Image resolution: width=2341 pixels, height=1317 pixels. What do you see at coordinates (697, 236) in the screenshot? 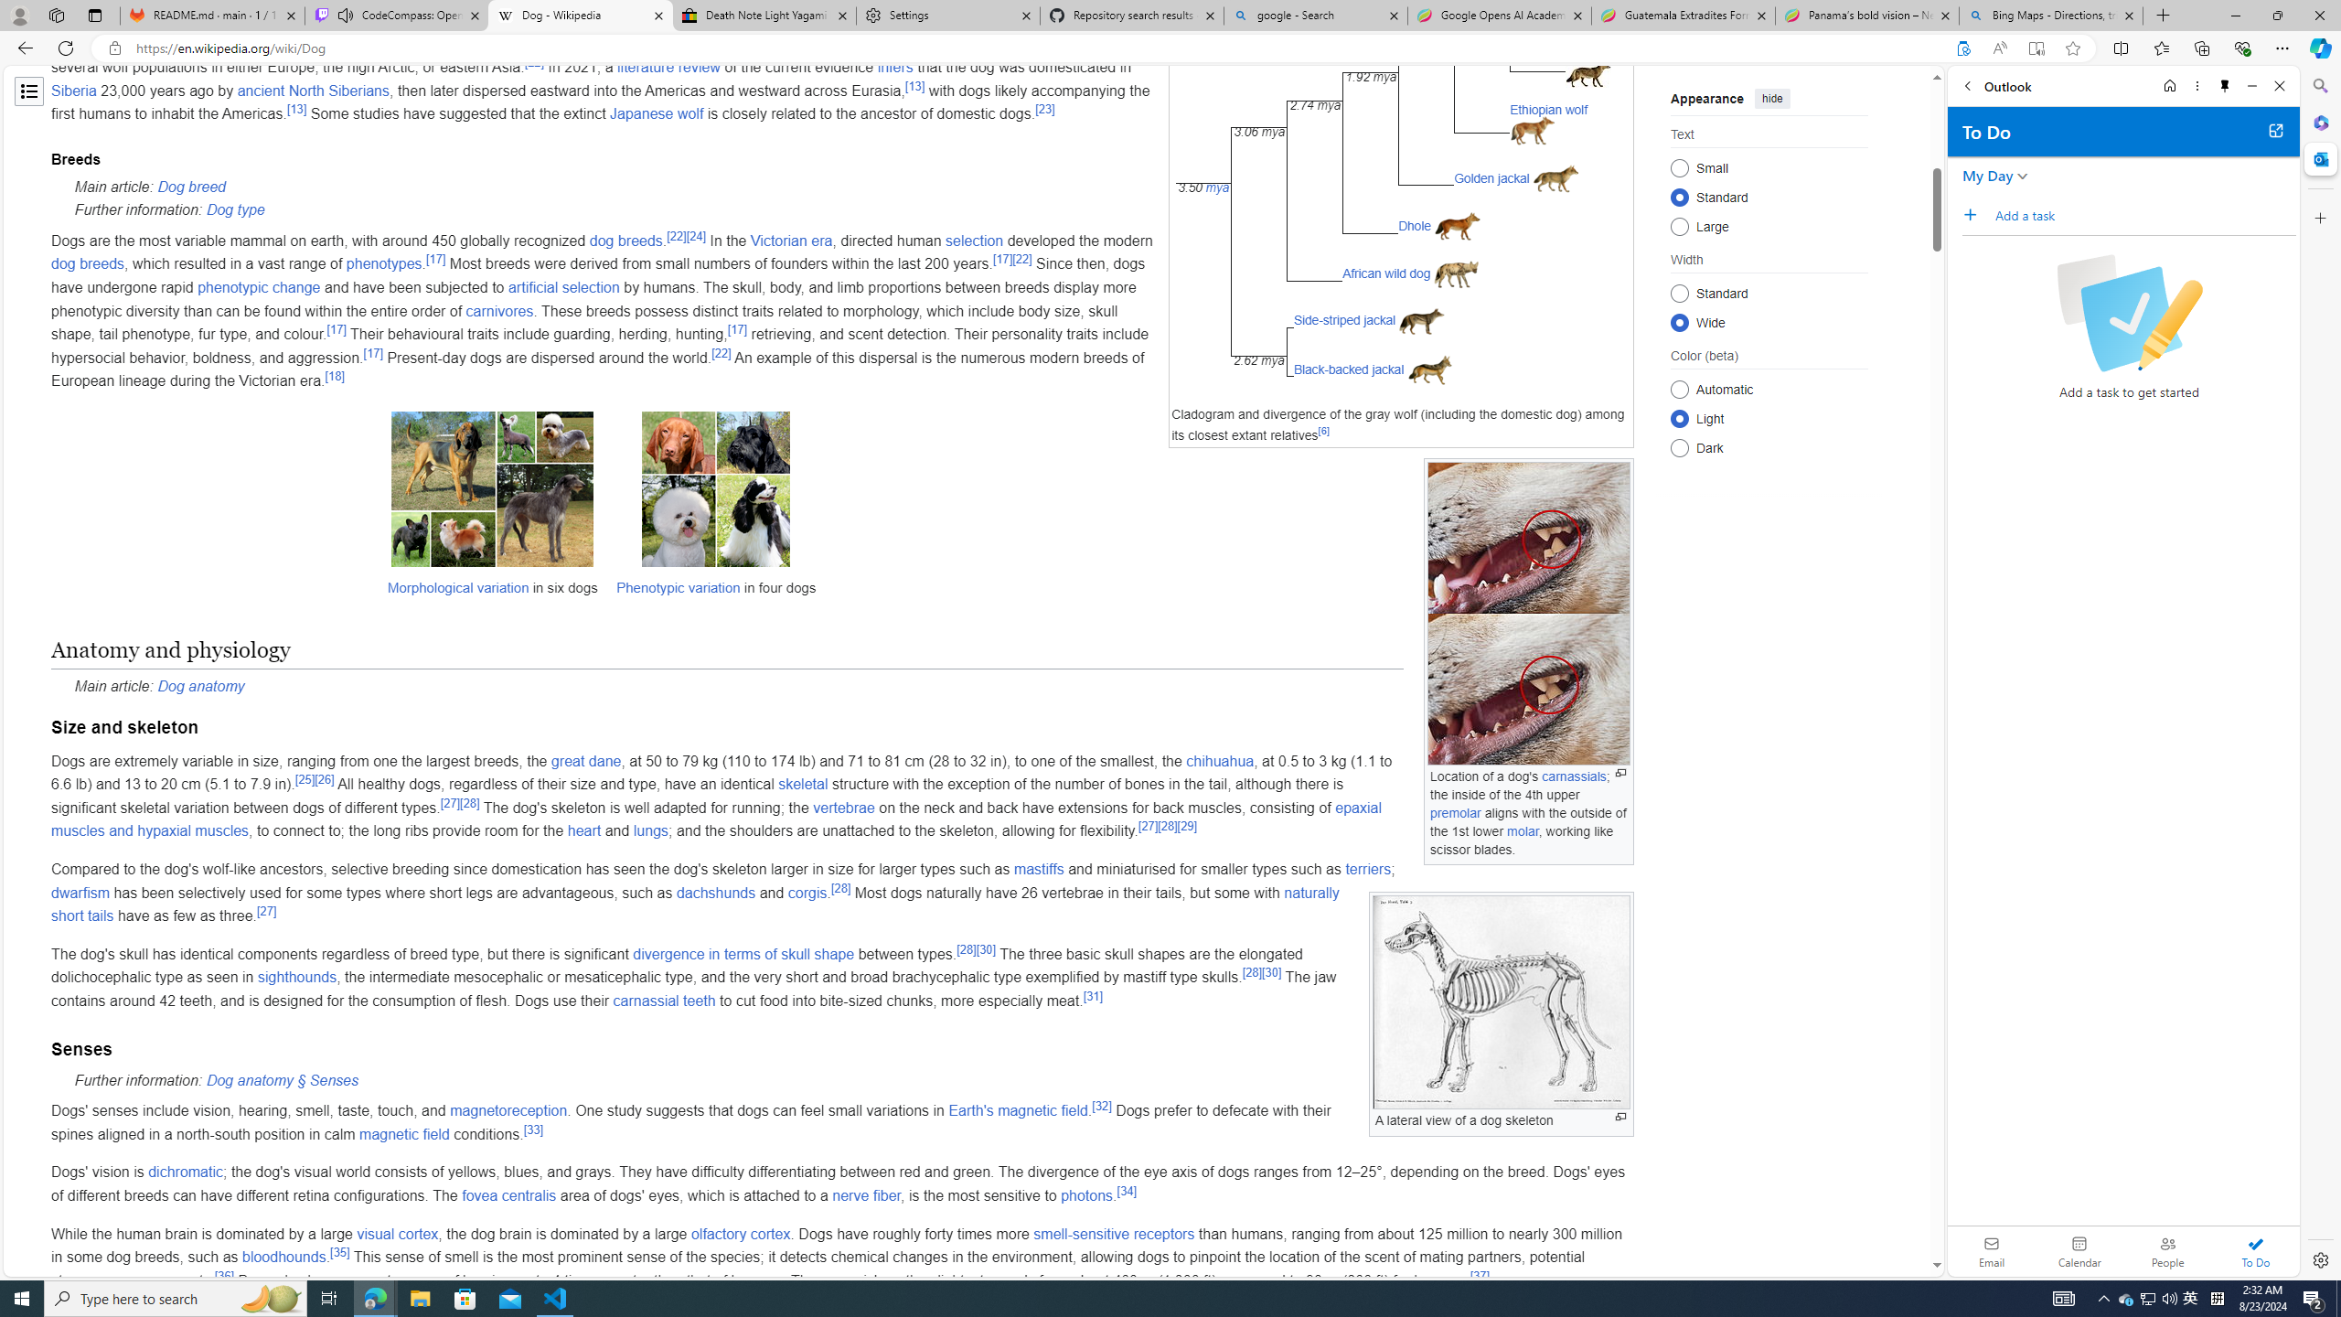
I see `[24]` at bounding box center [697, 236].